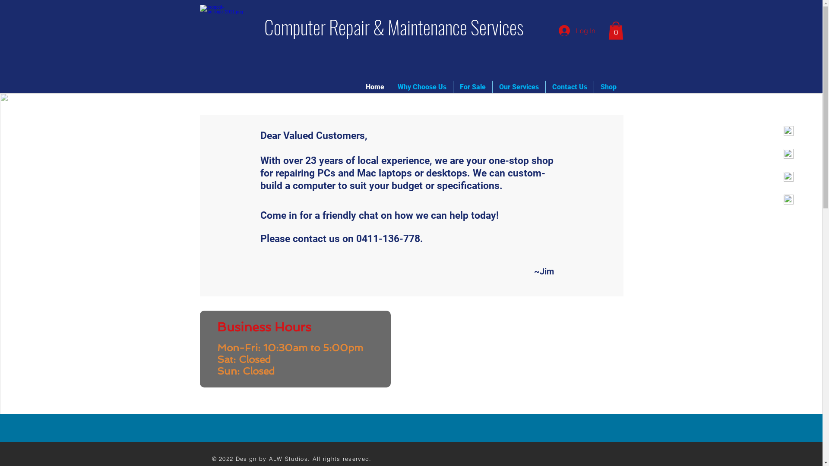 The height and width of the screenshot is (466, 829). I want to click on Contact Us, so click(570, 87).